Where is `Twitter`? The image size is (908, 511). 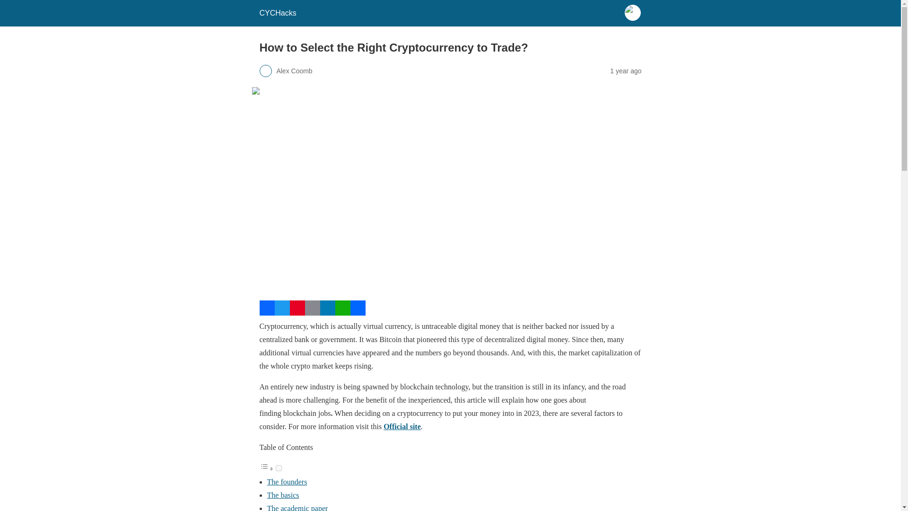
Twitter is located at coordinates (282, 313).